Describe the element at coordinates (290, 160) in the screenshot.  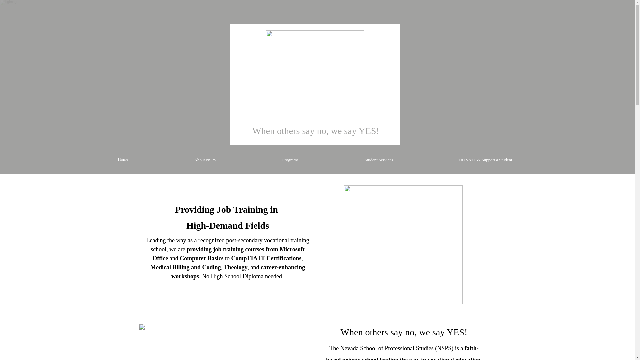
I see `Programs` at that location.